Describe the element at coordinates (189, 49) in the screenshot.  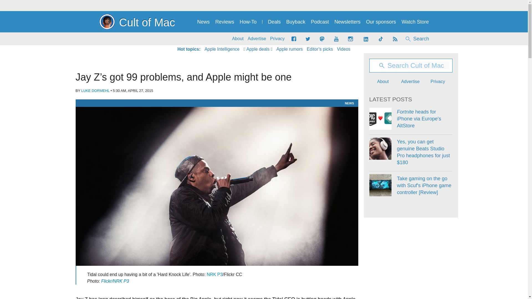
I see `Hot topics:` at that location.